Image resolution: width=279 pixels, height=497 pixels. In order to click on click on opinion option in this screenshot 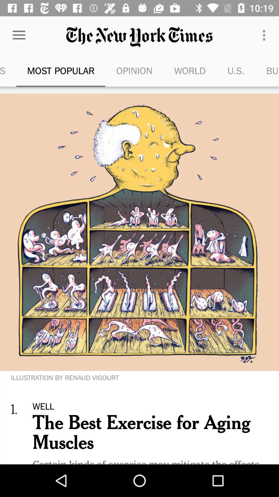, I will do `click(134, 70)`.